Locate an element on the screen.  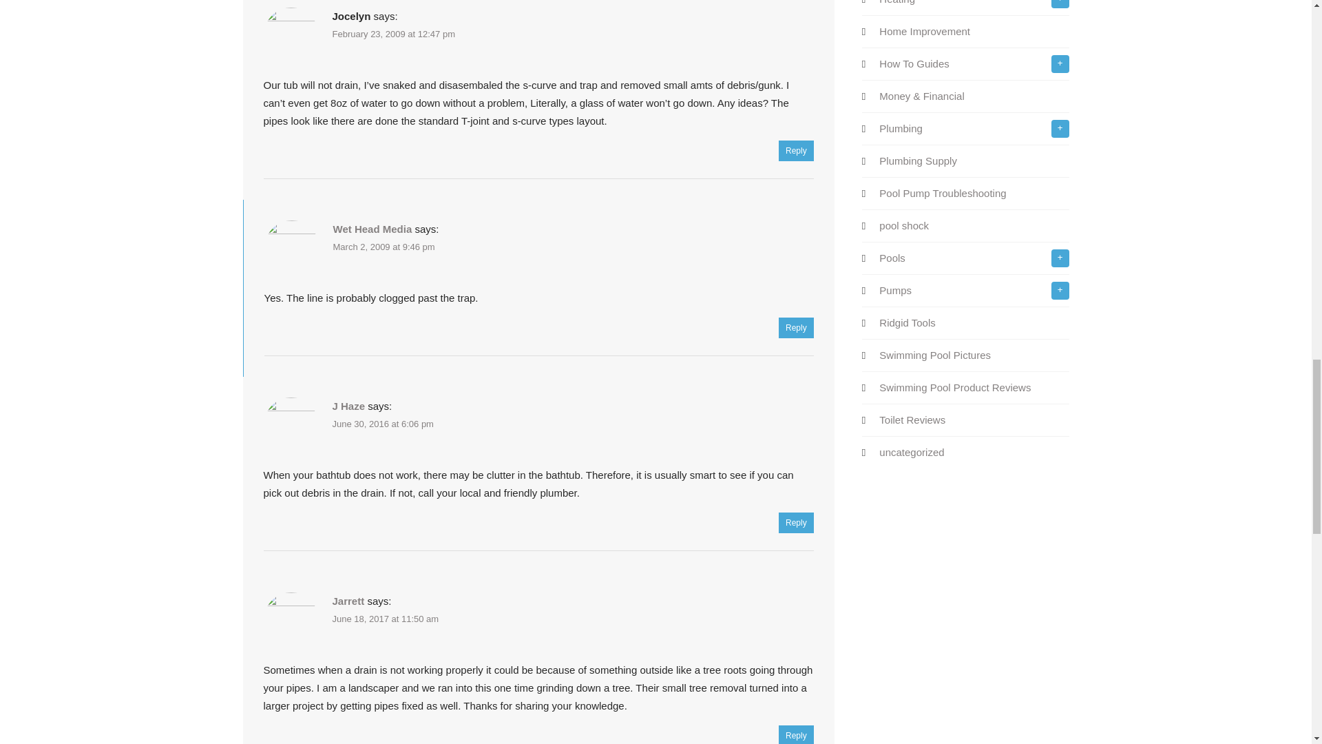
February 23, 2009 at 12:47 pm is located at coordinates (392, 34).